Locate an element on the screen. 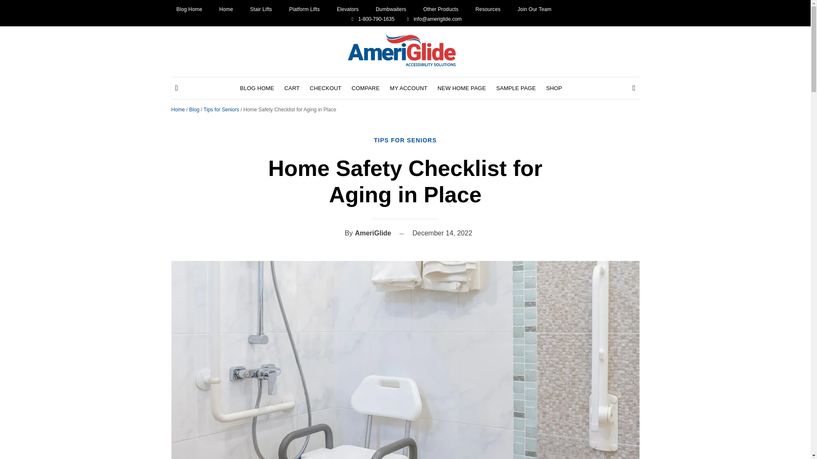  Stair Lifts is located at coordinates (261, 9).